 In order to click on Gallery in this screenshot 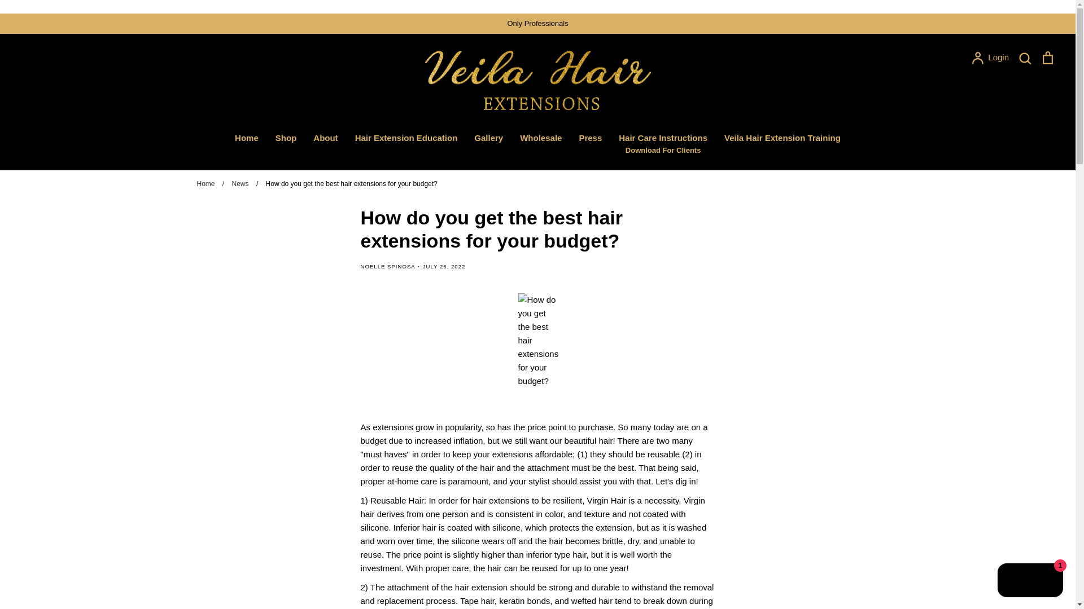, I will do `click(406, 138)`.